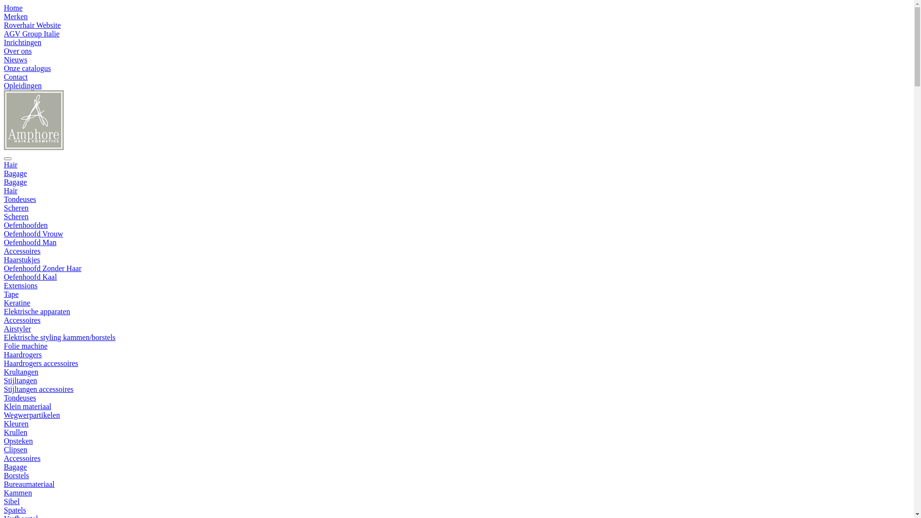 This screenshot has width=921, height=518. I want to click on Inrichtingen, so click(23, 42).